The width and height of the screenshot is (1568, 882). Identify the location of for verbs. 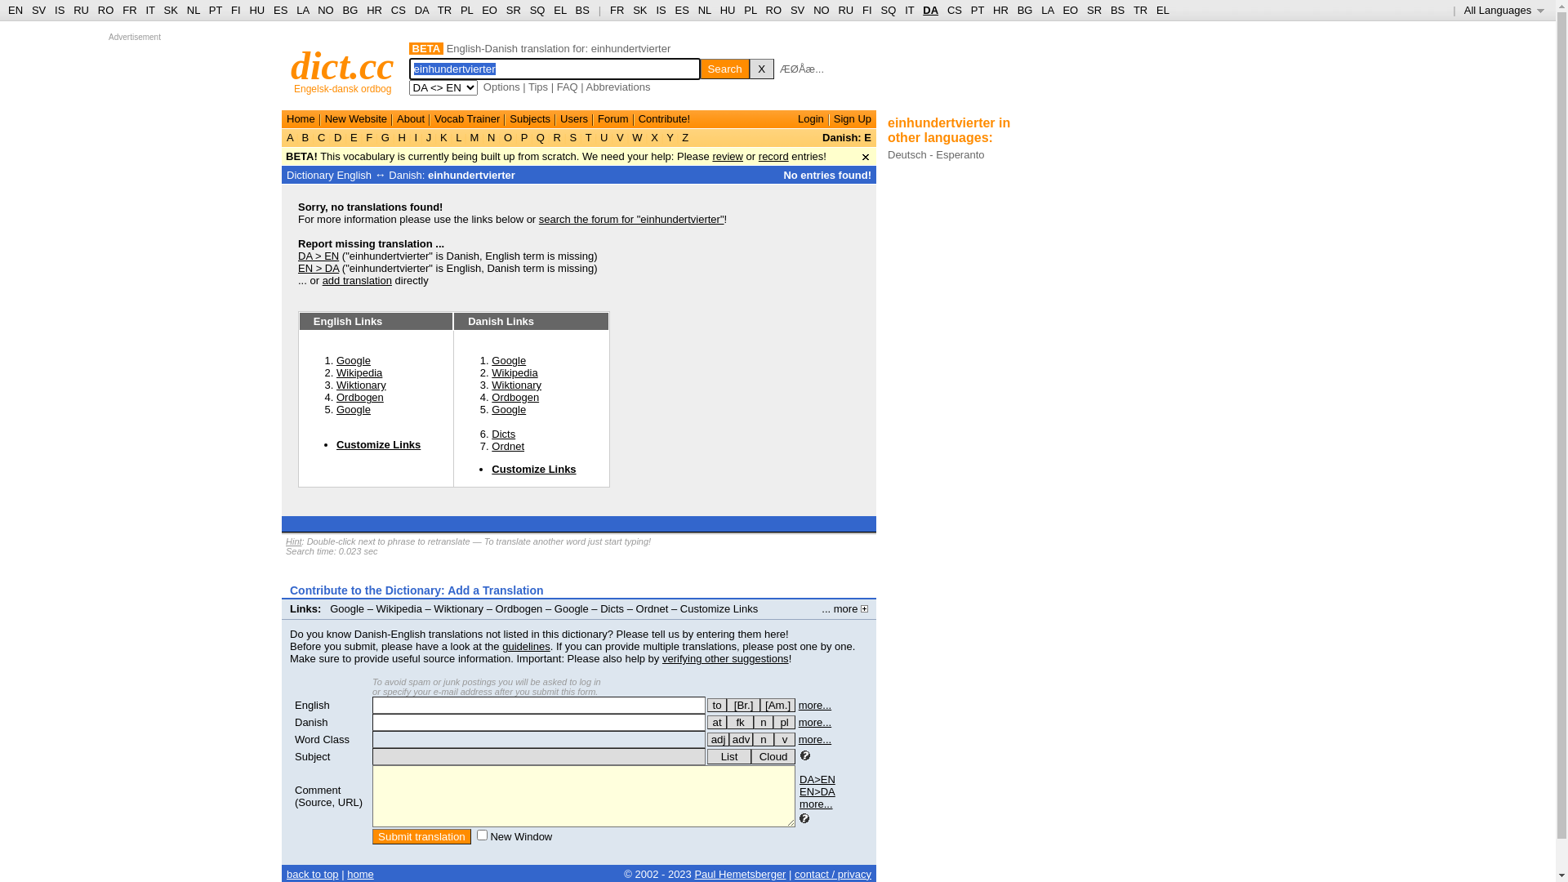
(717, 706).